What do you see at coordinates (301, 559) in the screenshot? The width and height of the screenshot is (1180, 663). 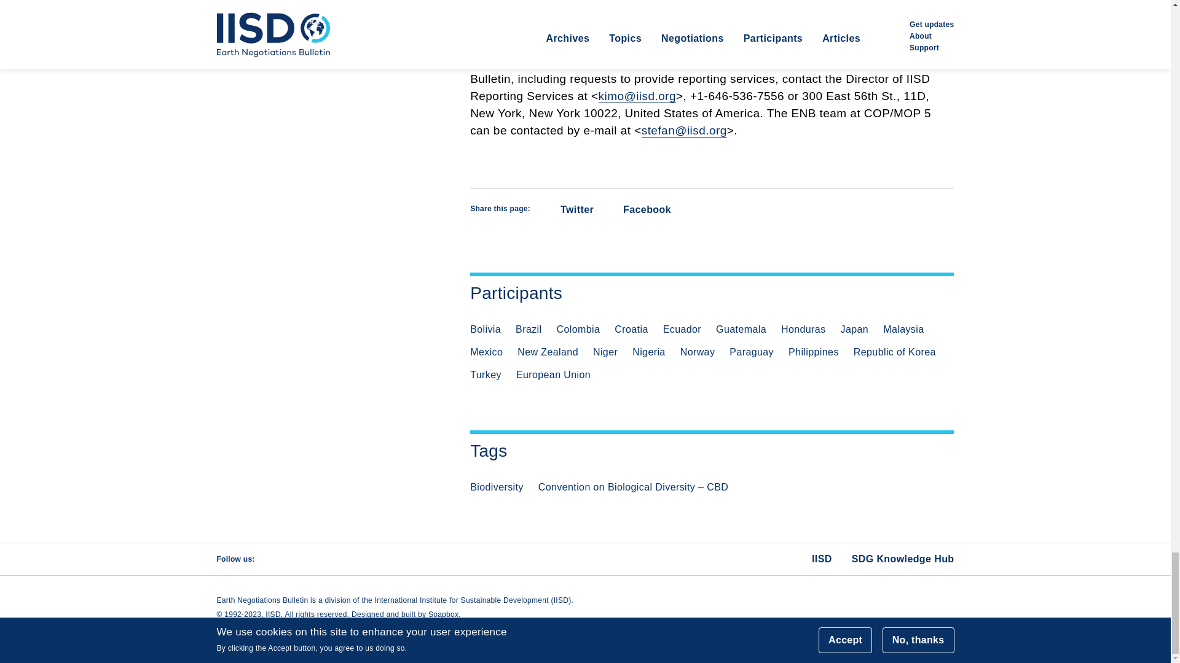 I see `Follow us on Facebook` at bounding box center [301, 559].